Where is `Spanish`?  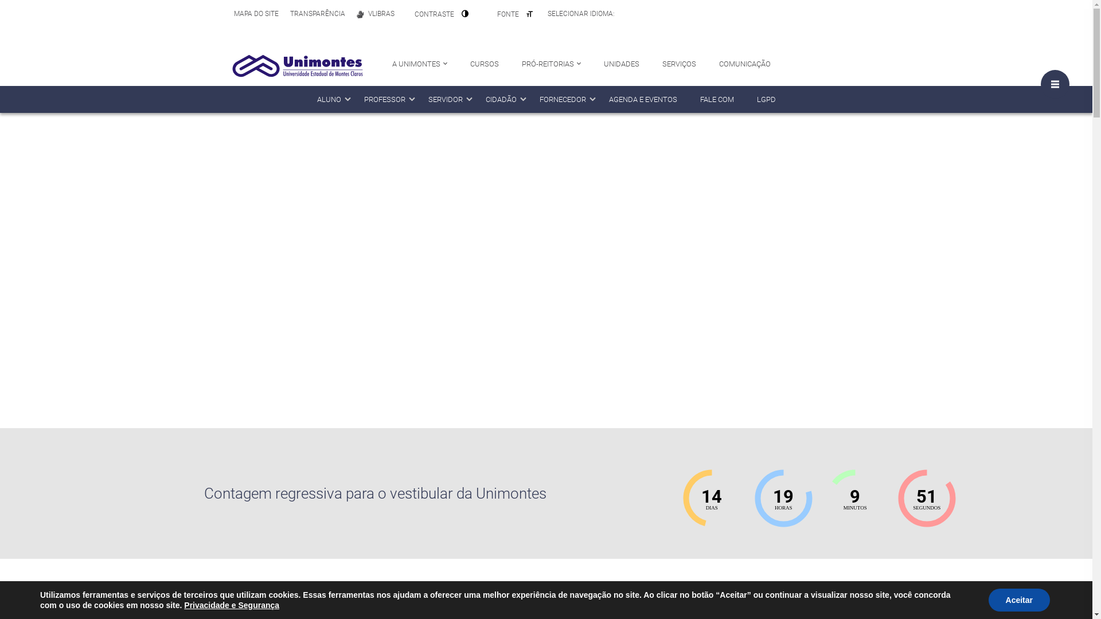 Spanish is located at coordinates (649, 14).